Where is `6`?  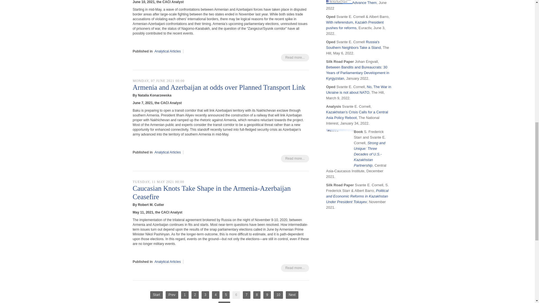 6 is located at coordinates (236, 295).